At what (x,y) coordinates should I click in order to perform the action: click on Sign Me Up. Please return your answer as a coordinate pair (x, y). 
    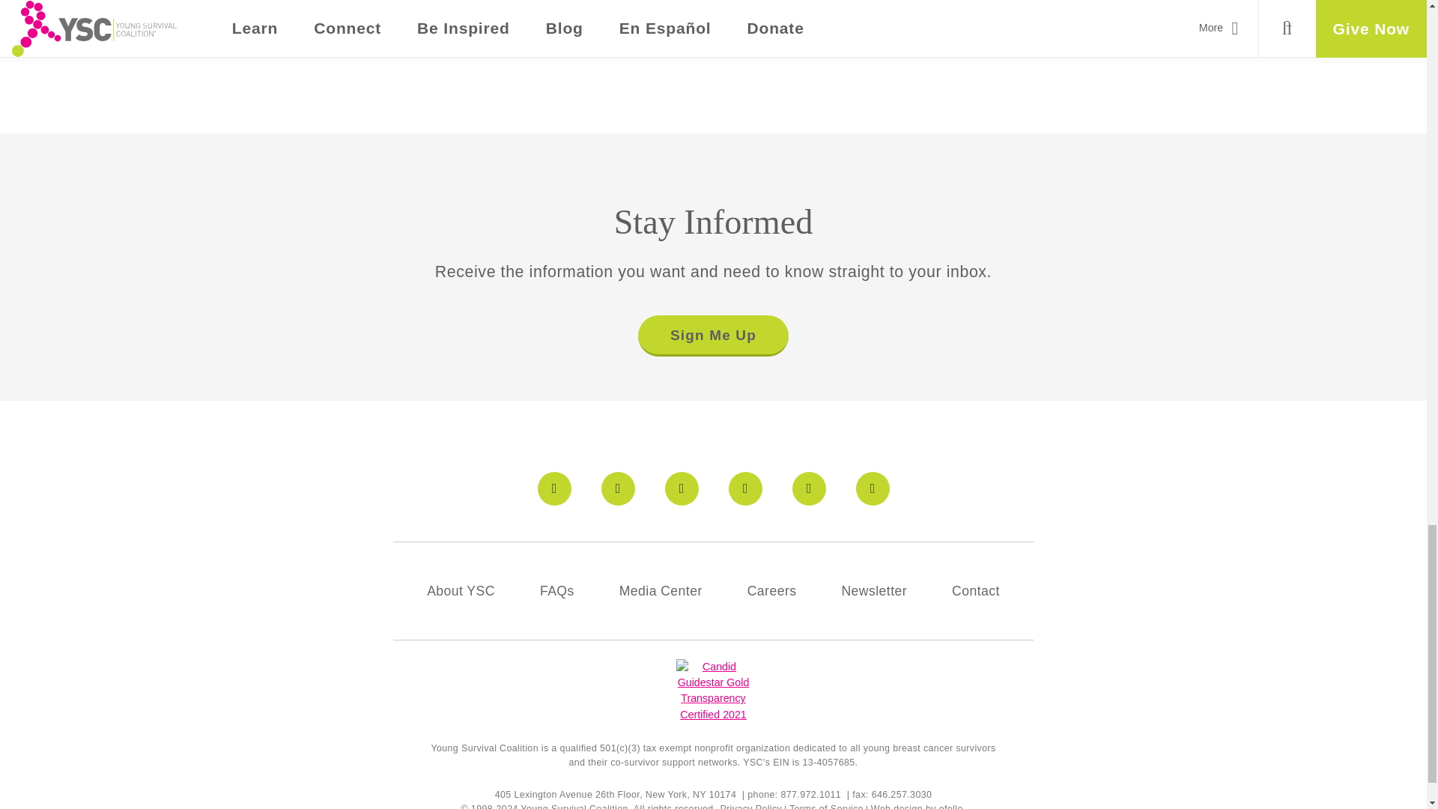
    Looking at the image, I should click on (712, 336).